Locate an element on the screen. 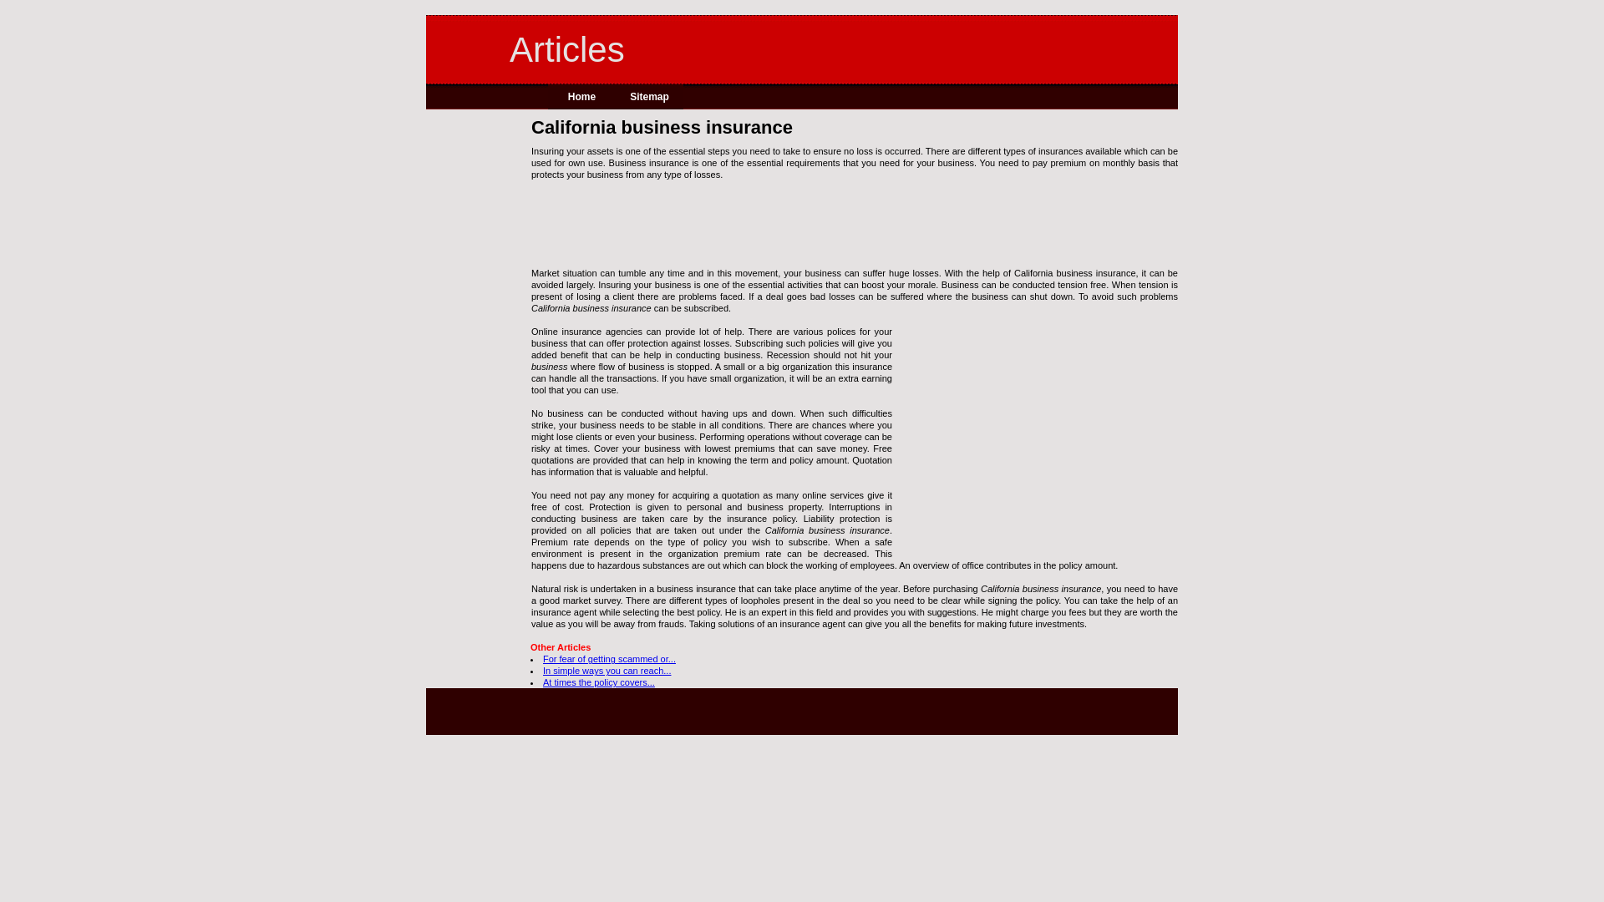  In simple ways you can reach... is located at coordinates (607, 670).